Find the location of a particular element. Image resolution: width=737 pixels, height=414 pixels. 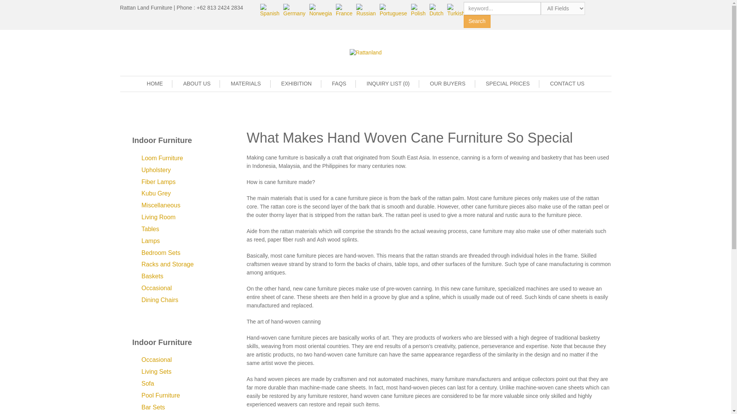

France is located at coordinates (344, 10).